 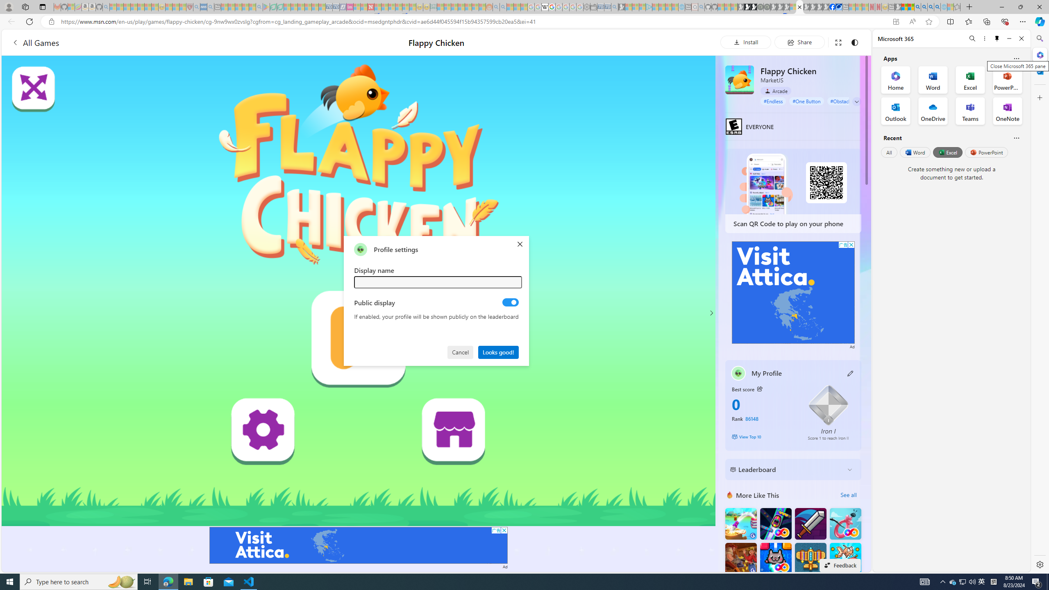 I want to click on Class: button edit-icon, so click(x=851, y=373).